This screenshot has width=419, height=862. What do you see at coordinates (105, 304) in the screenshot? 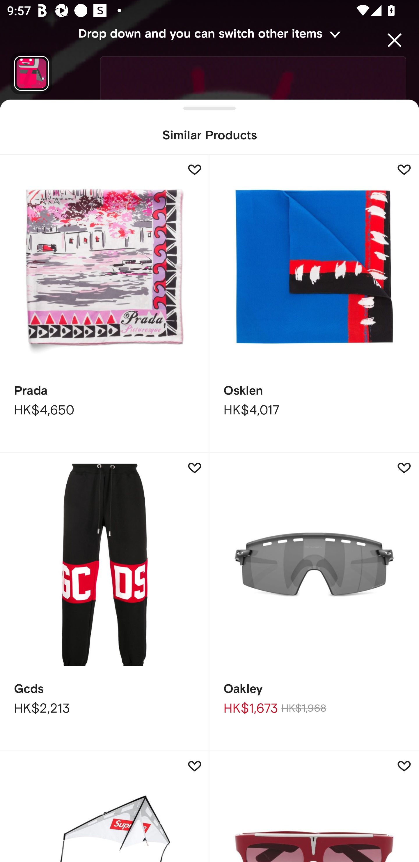
I see `Prada HK$4,650` at bounding box center [105, 304].